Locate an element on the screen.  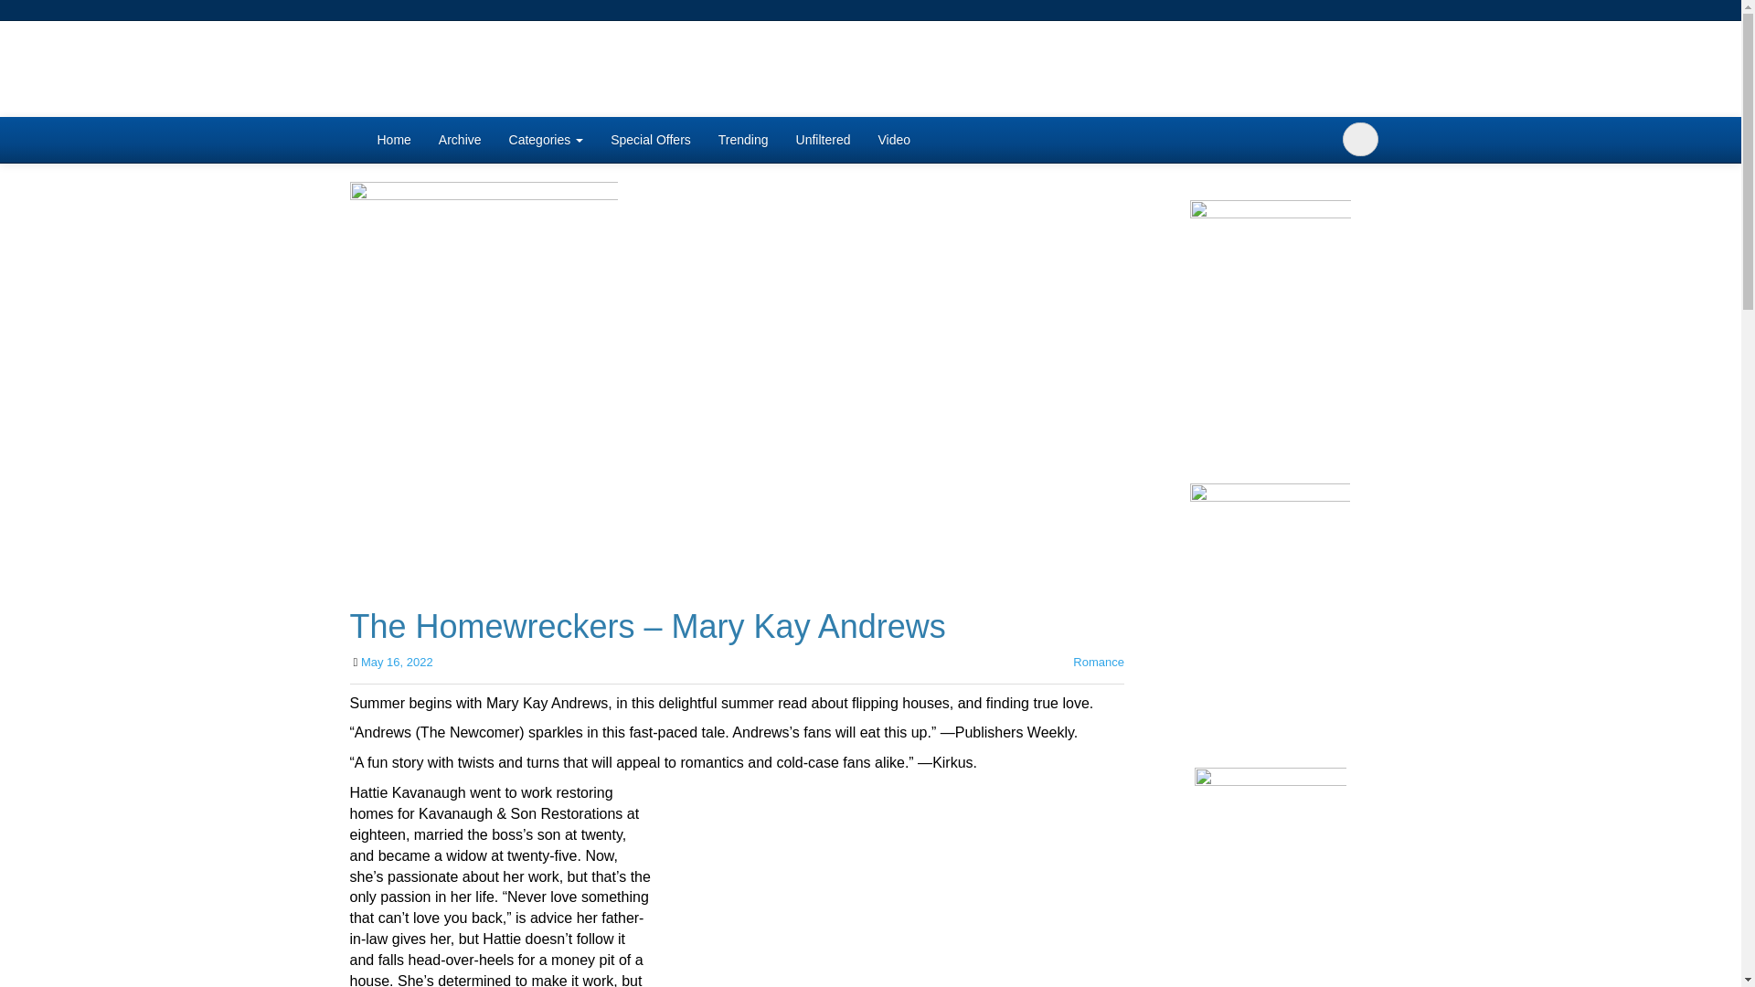
Archive is located at coordinates (459, 140).